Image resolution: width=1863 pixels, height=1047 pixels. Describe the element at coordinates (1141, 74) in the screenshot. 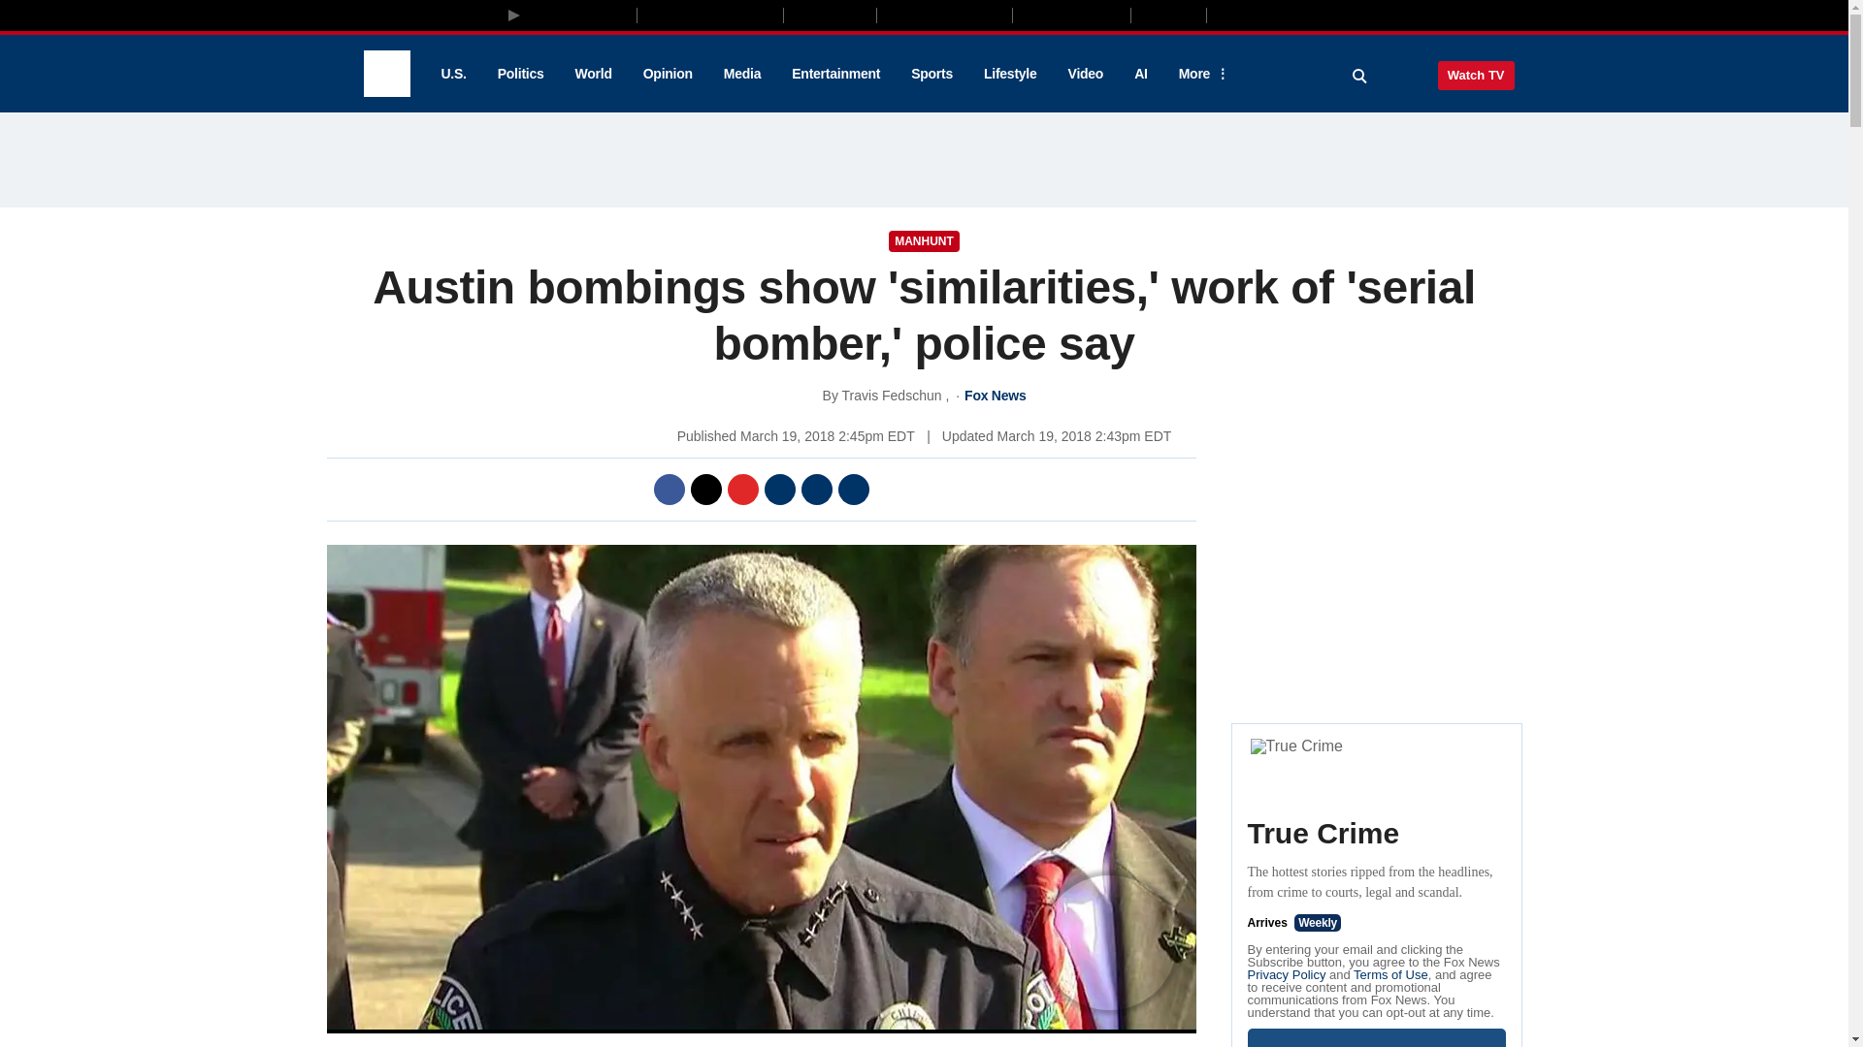

I see `AI` at that location.